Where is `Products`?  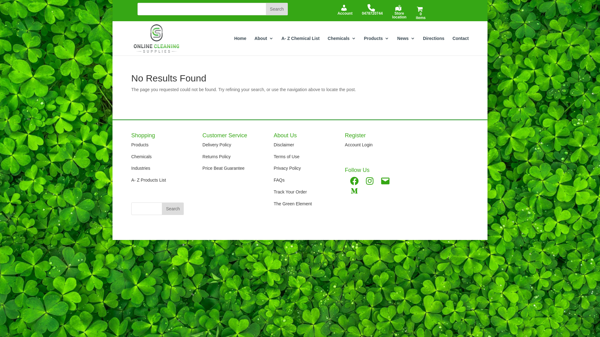 Products is located at coordinates (376, 46).